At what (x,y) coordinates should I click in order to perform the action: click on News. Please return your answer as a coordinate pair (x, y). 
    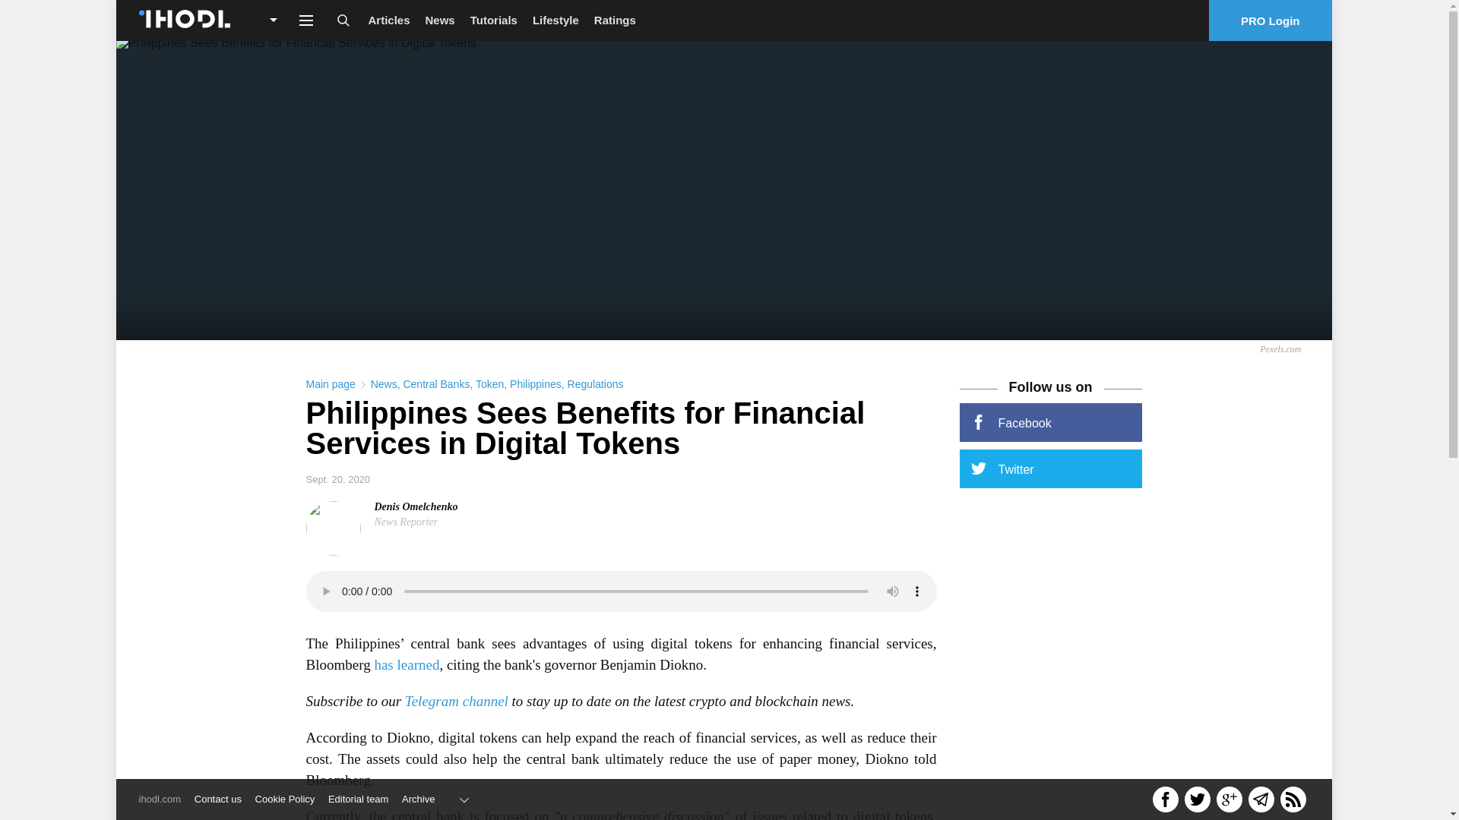
    Looking at the image, I should click on (383, 384).